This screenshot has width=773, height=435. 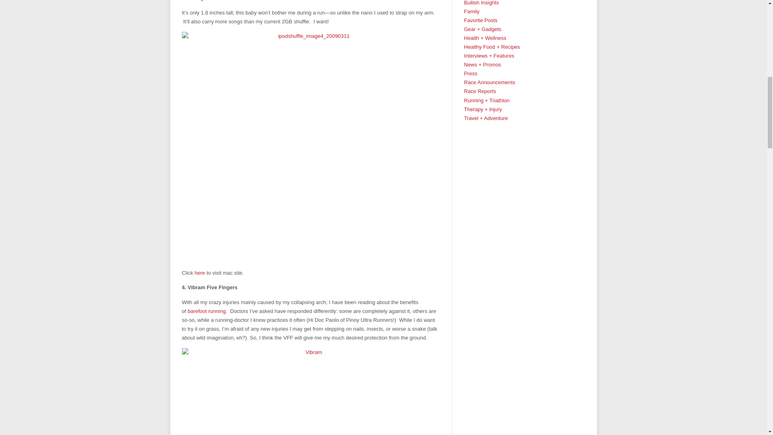 I want to click on here, so click(x=200, y=272).